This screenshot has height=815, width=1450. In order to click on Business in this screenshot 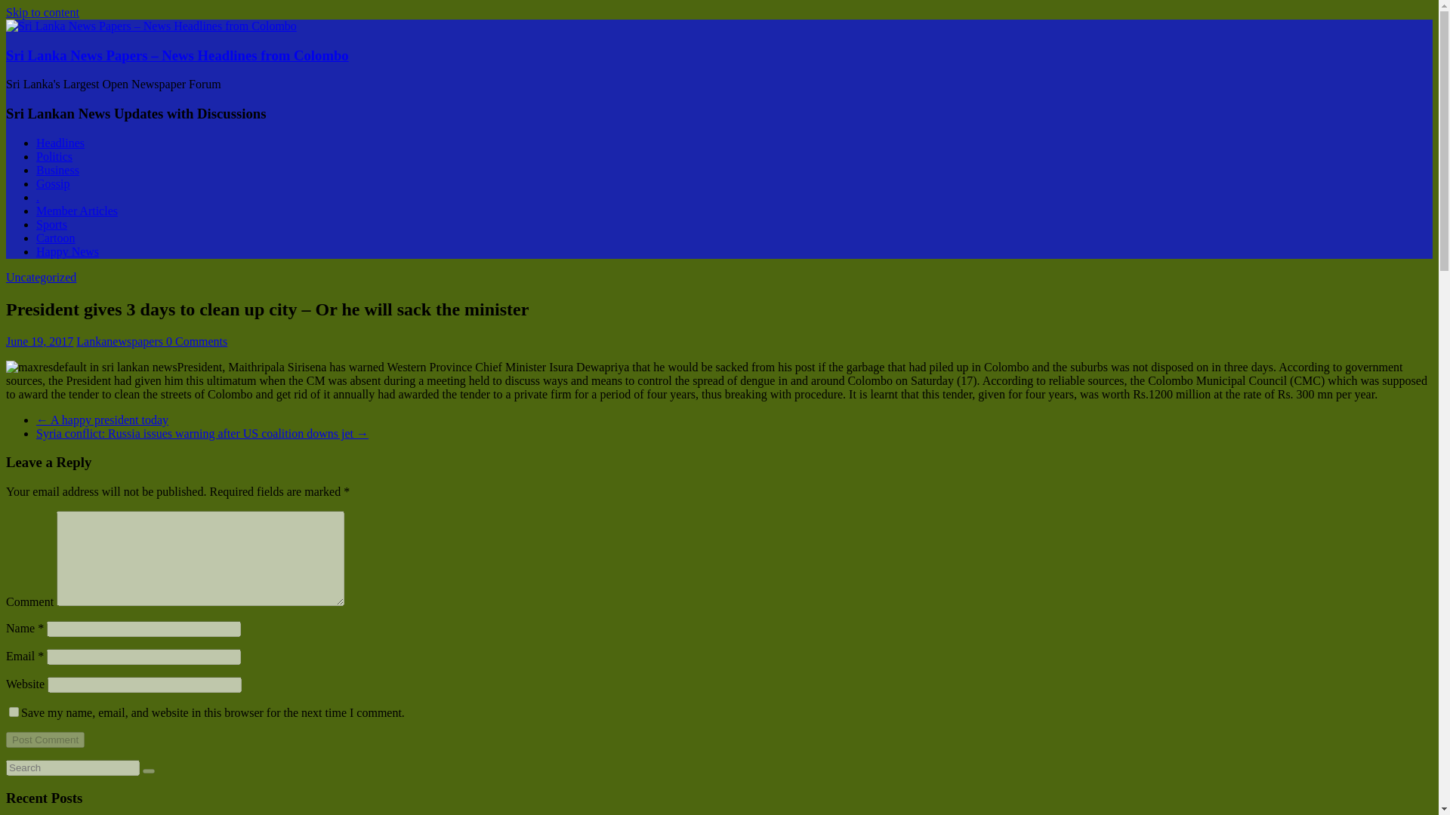, I will do `click(57, 171)`.